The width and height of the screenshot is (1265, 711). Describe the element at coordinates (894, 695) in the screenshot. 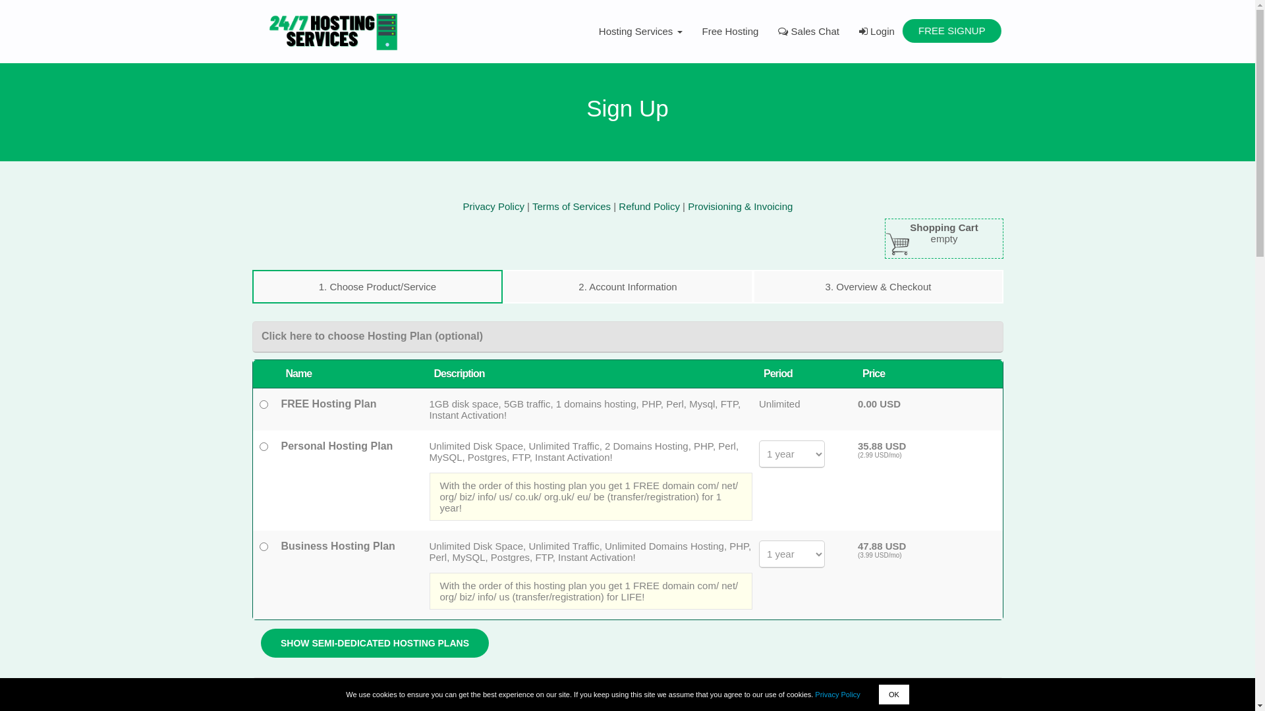

I see `OK` at that location.